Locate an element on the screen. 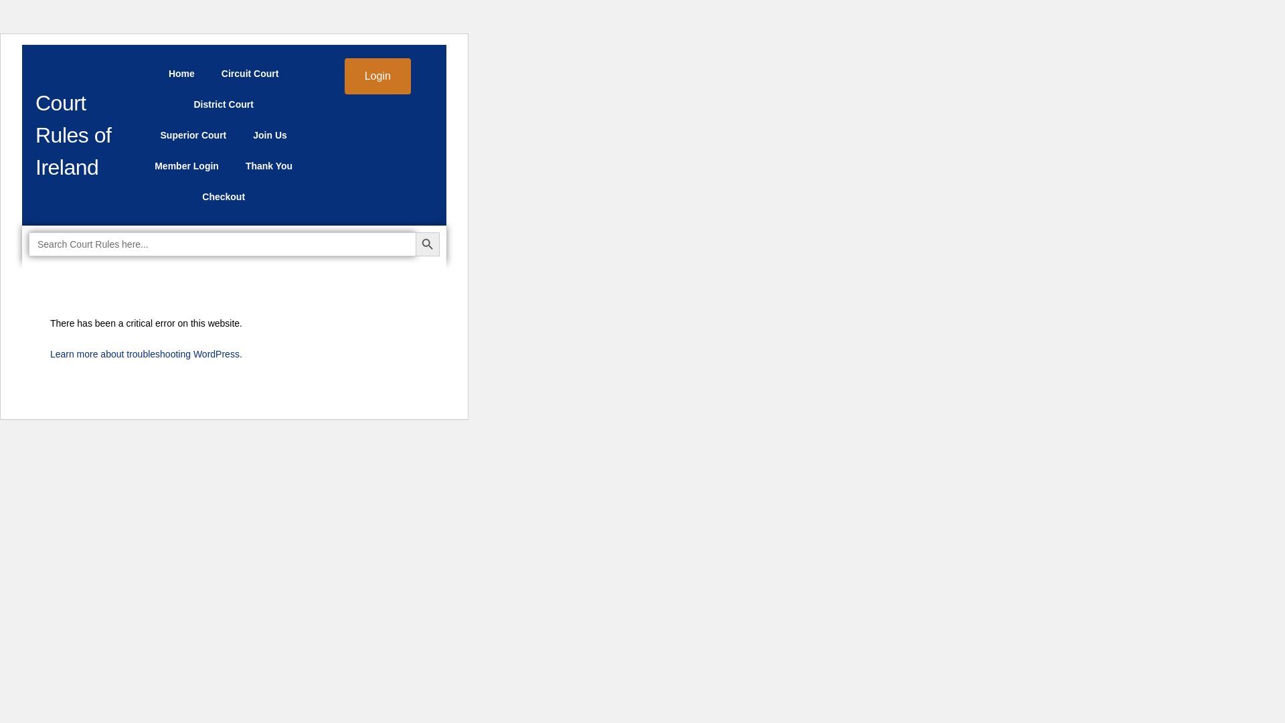  Learn more about troubleshooting WordPress. is located at coordinates (146, 353).